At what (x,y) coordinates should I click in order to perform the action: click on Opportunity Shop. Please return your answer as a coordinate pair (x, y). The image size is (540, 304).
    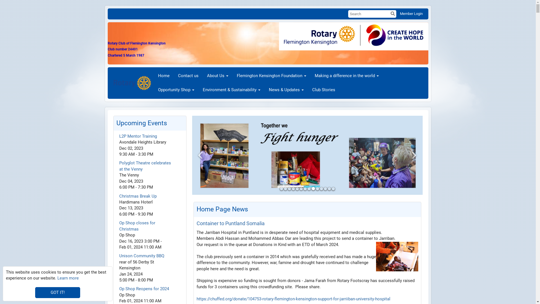
    Looking at the image, I should click on (176, 90).